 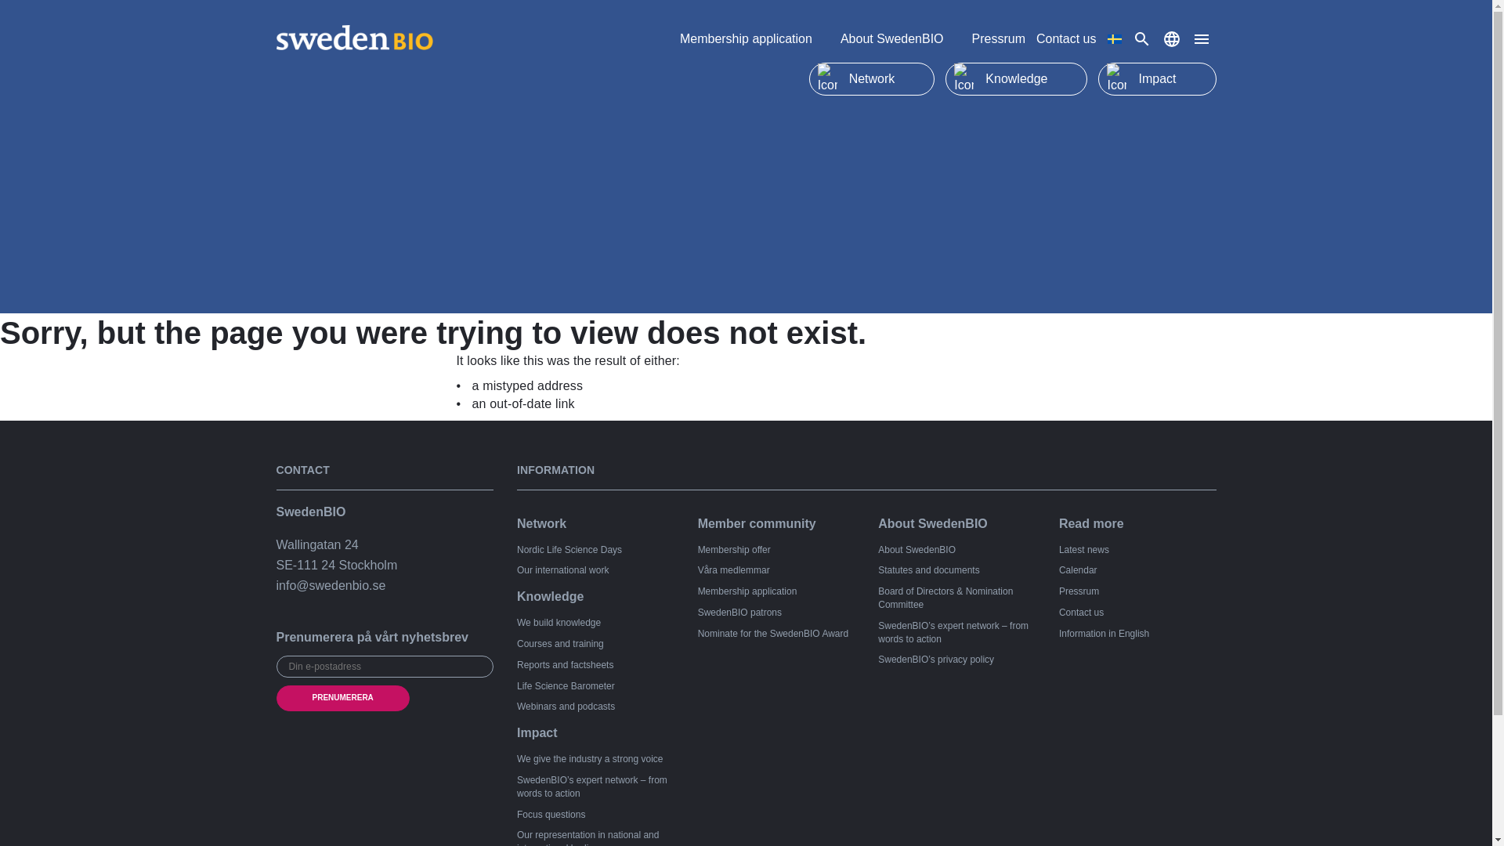 What do you see at coordinates (1017, 78) in the screenshot?
I see `Knowledge` at bounding box center [1017, 78].